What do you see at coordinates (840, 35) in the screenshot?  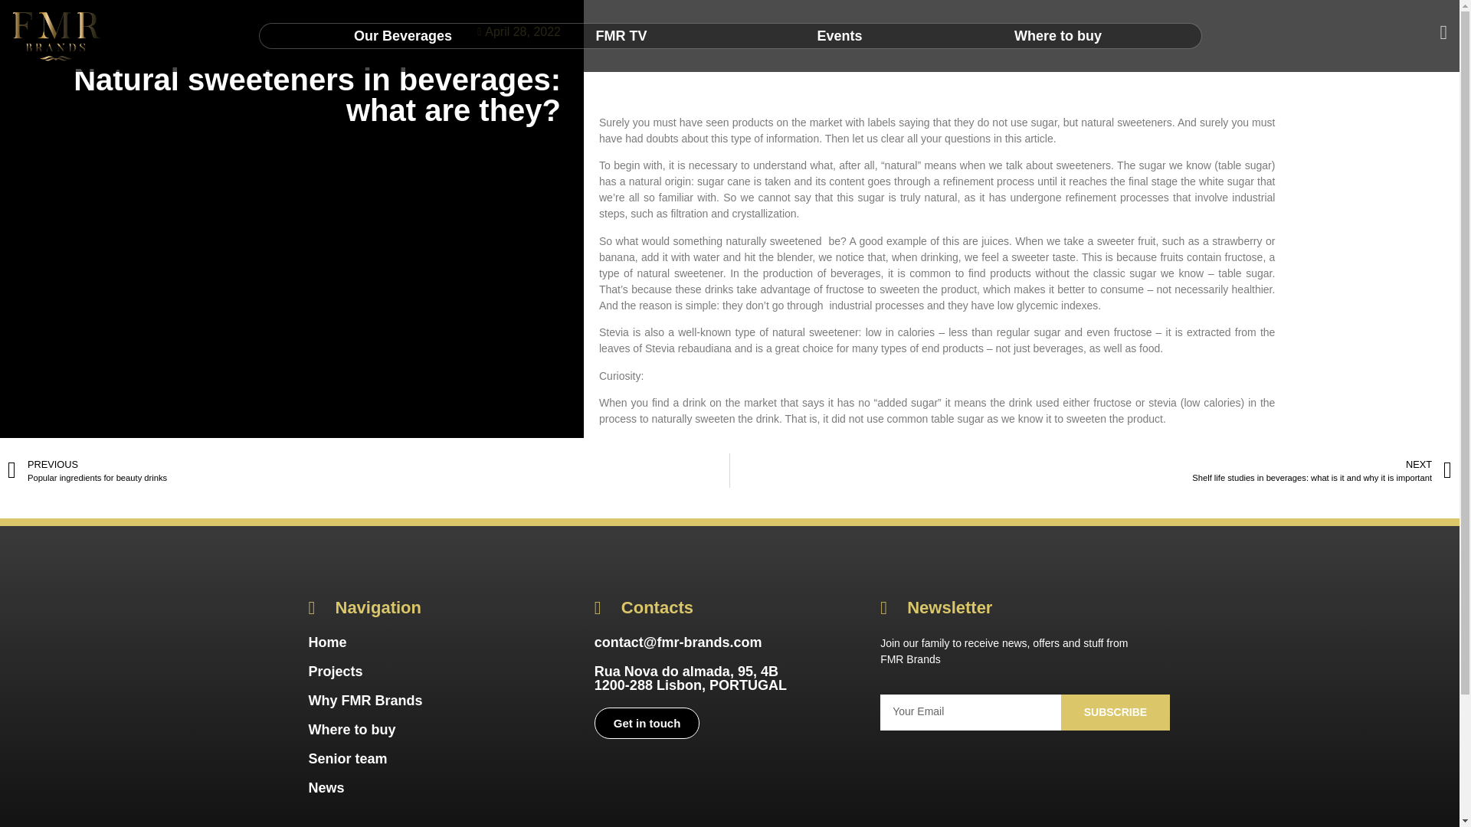 I see `Events` at bounding box center [840, 35].